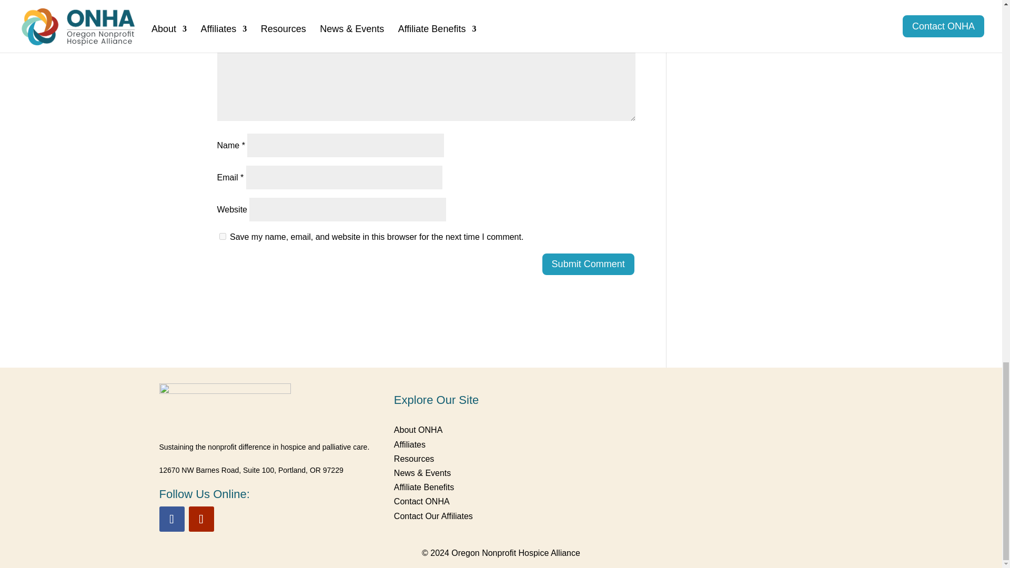 The image size is (1010, 568). I want to click on Follow on Youtube, so click(200, 519).